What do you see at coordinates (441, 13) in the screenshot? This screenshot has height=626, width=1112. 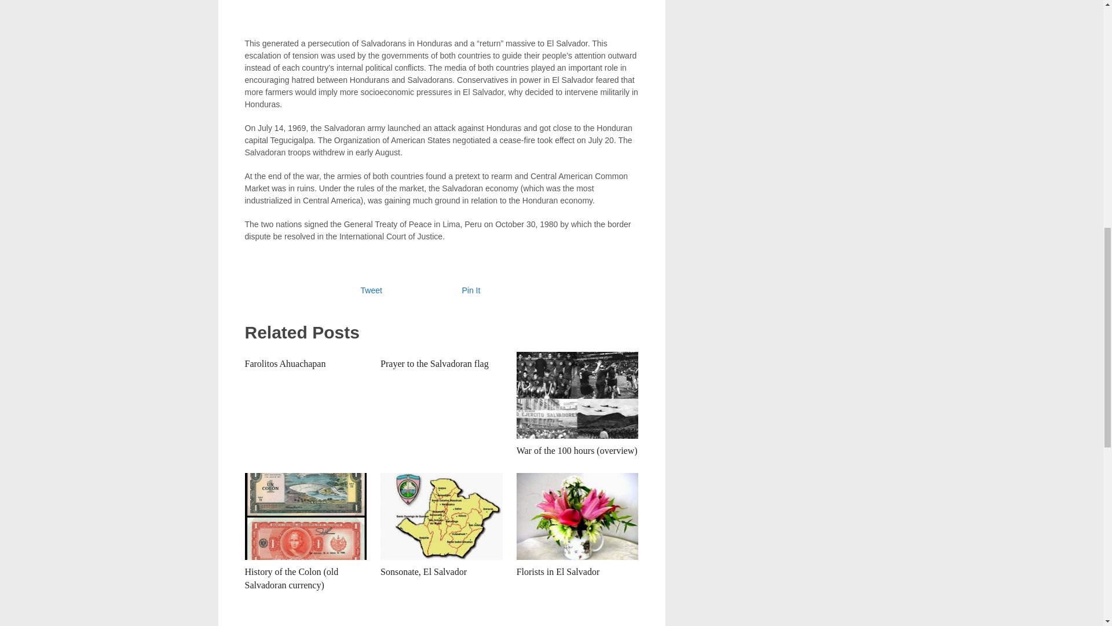 I see `Advertisement` at bounding box center [441, 13].